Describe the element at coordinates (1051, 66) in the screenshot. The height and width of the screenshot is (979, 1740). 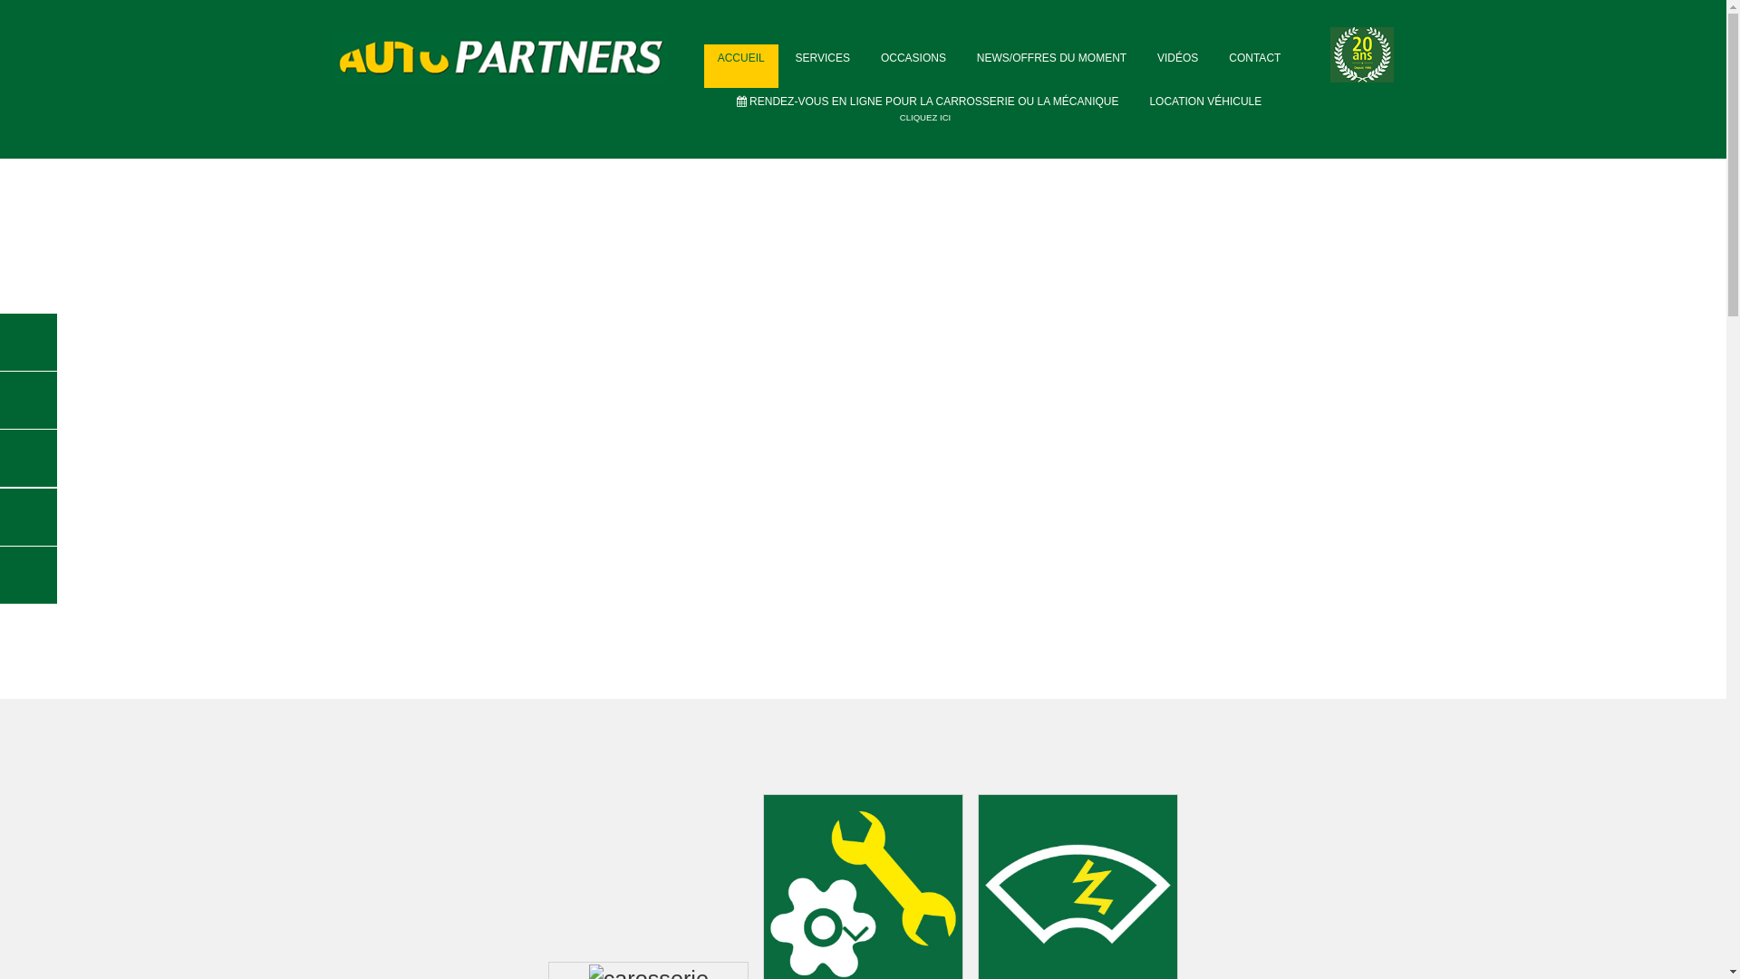
I see `NEWS/OFFRES DU MOMENT
 ` at that location.